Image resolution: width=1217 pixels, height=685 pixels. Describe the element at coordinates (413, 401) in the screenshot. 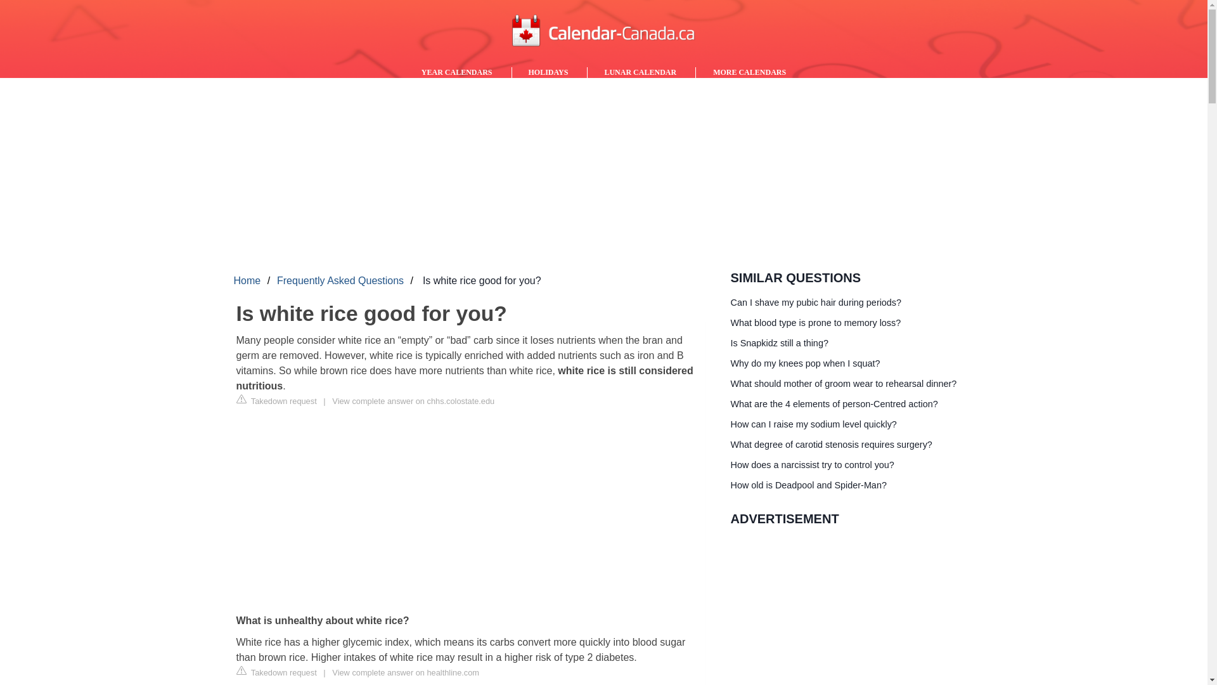

I see `View complete answer on chhs.colostate.edu` at that location.